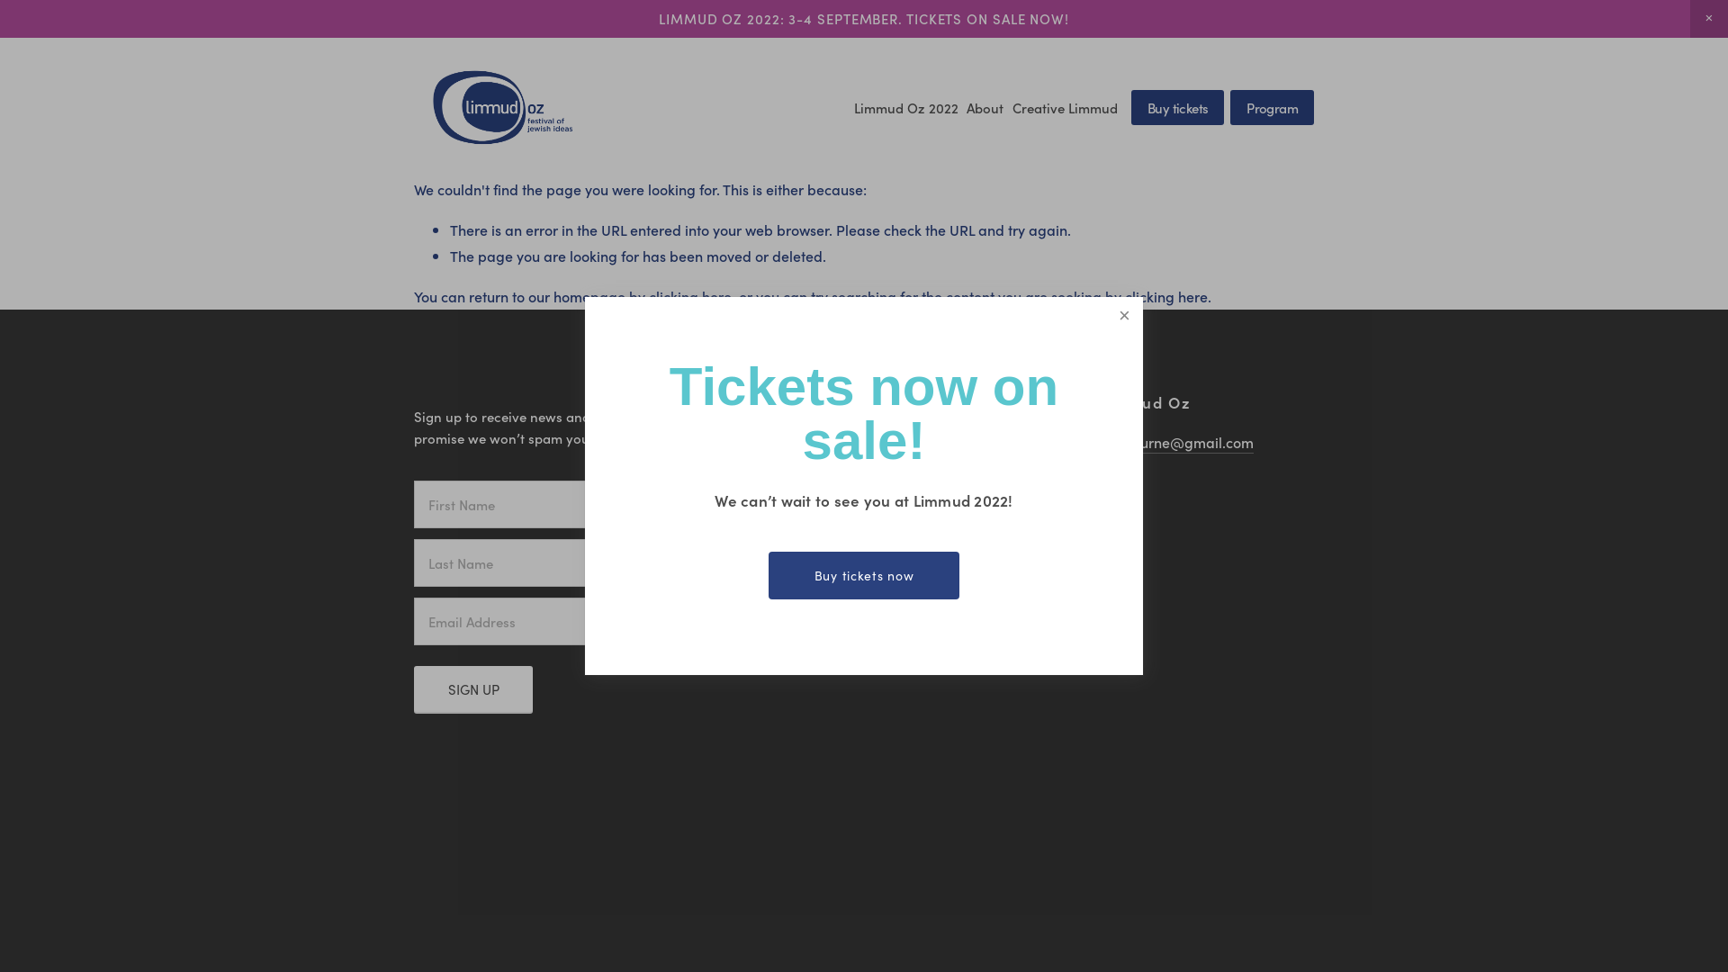 Image resolution: width=1728 pixels, height=972 pixels. I want to click on Program, so click(1273, 108).